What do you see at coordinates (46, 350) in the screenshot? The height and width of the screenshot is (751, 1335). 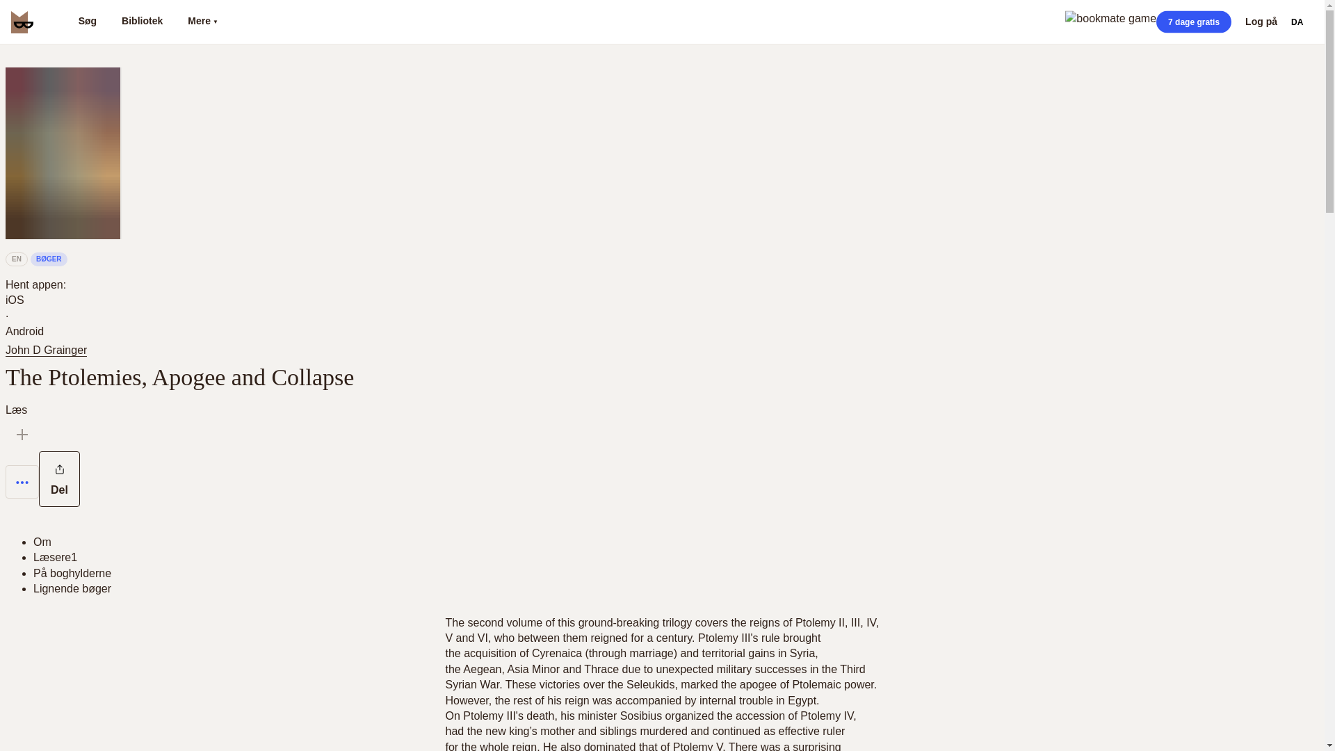 I see `John D Grainger` at bounding box center [46, 350].